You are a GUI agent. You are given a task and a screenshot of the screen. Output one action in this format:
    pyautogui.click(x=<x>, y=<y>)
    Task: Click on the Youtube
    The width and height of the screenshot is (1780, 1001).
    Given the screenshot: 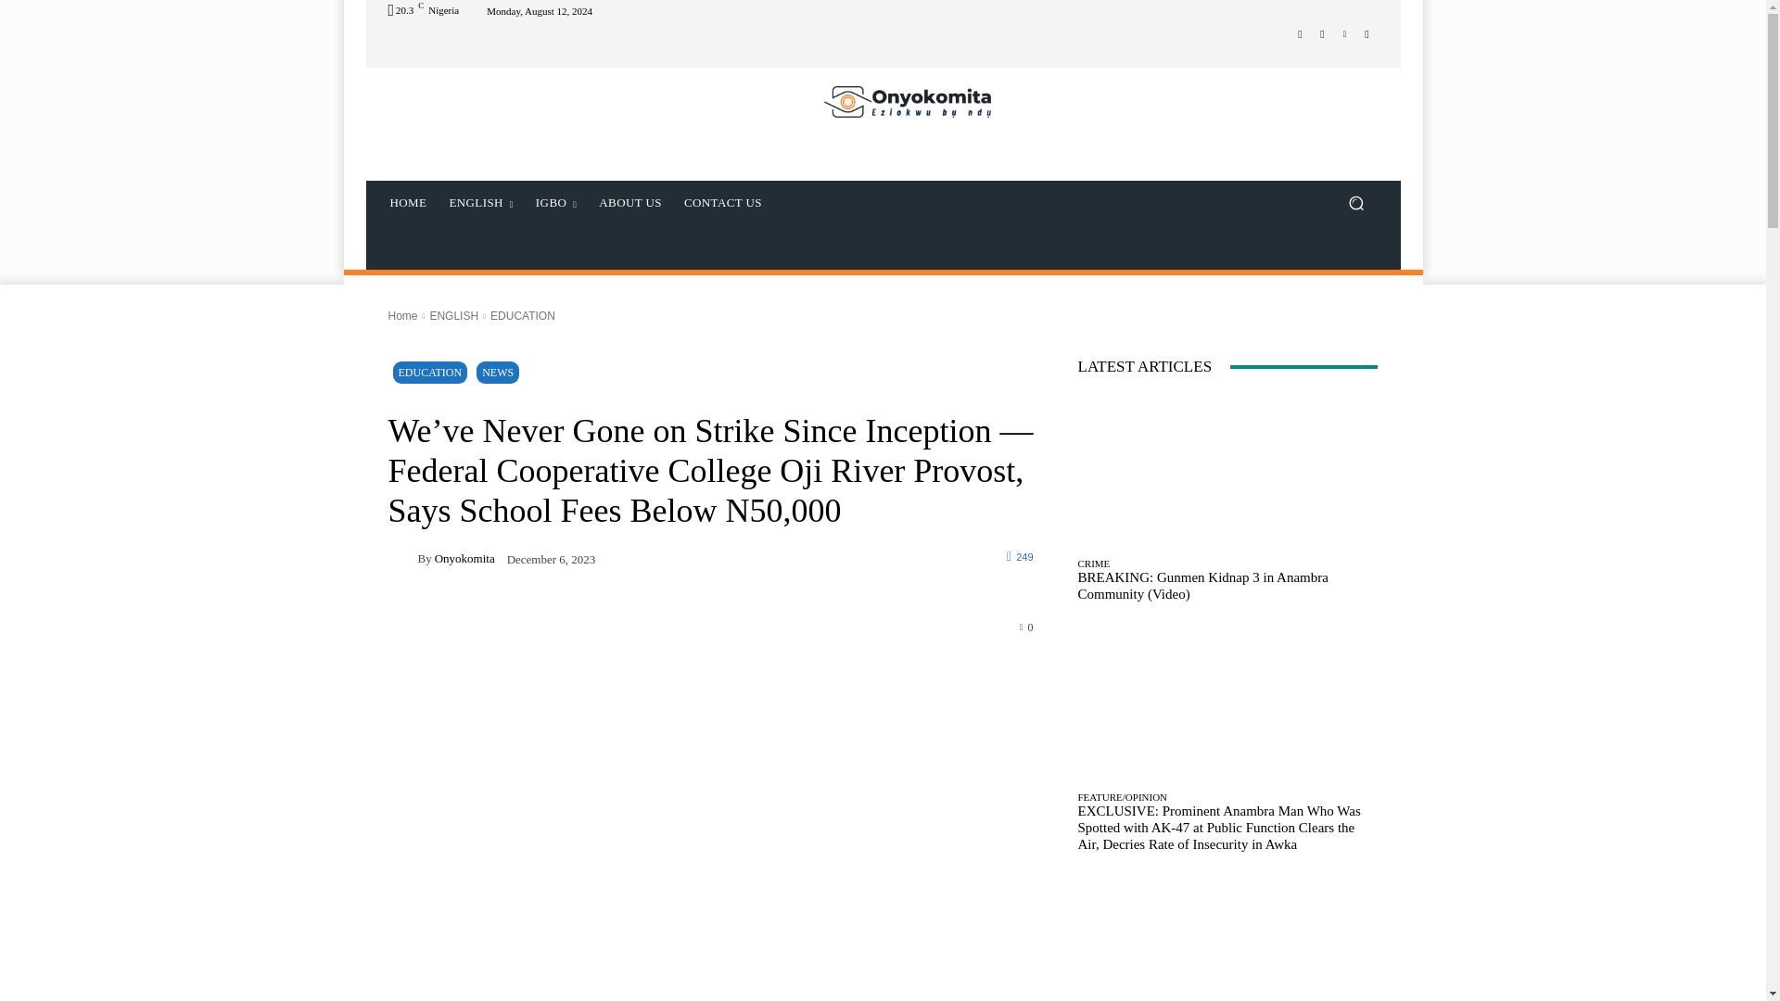 What is the action you would take?
    pyautogui.click(x=1367, y=32)
    